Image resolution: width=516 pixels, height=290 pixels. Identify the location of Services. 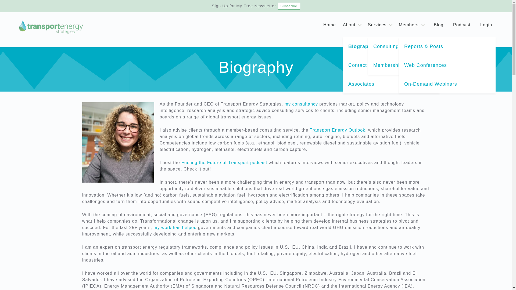
(381, 25).